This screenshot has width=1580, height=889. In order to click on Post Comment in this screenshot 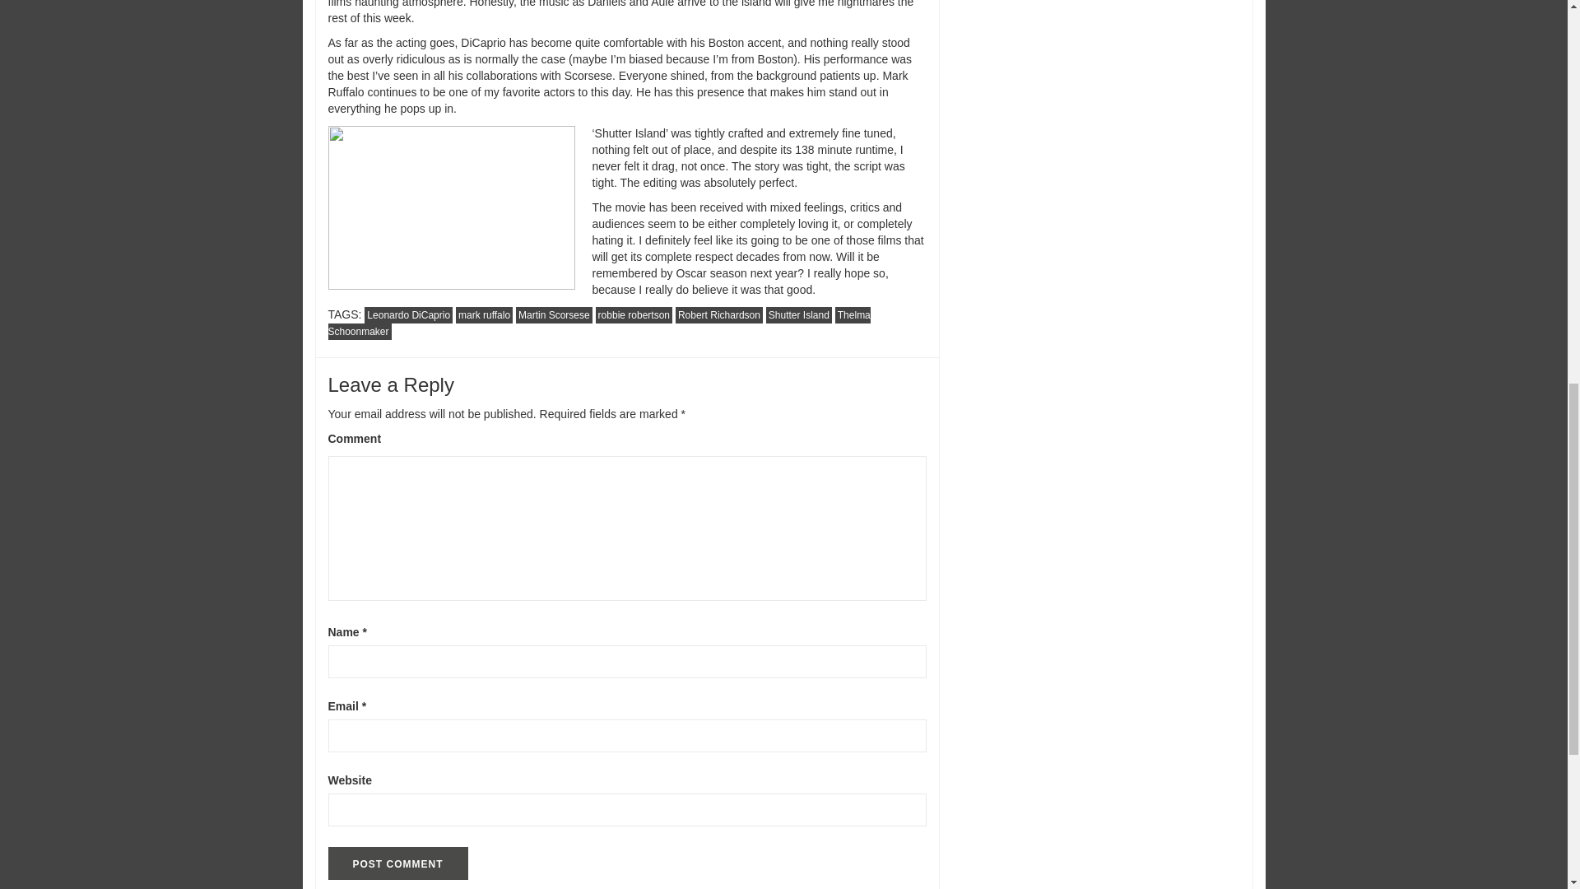, I will do `click(397, 863)`.